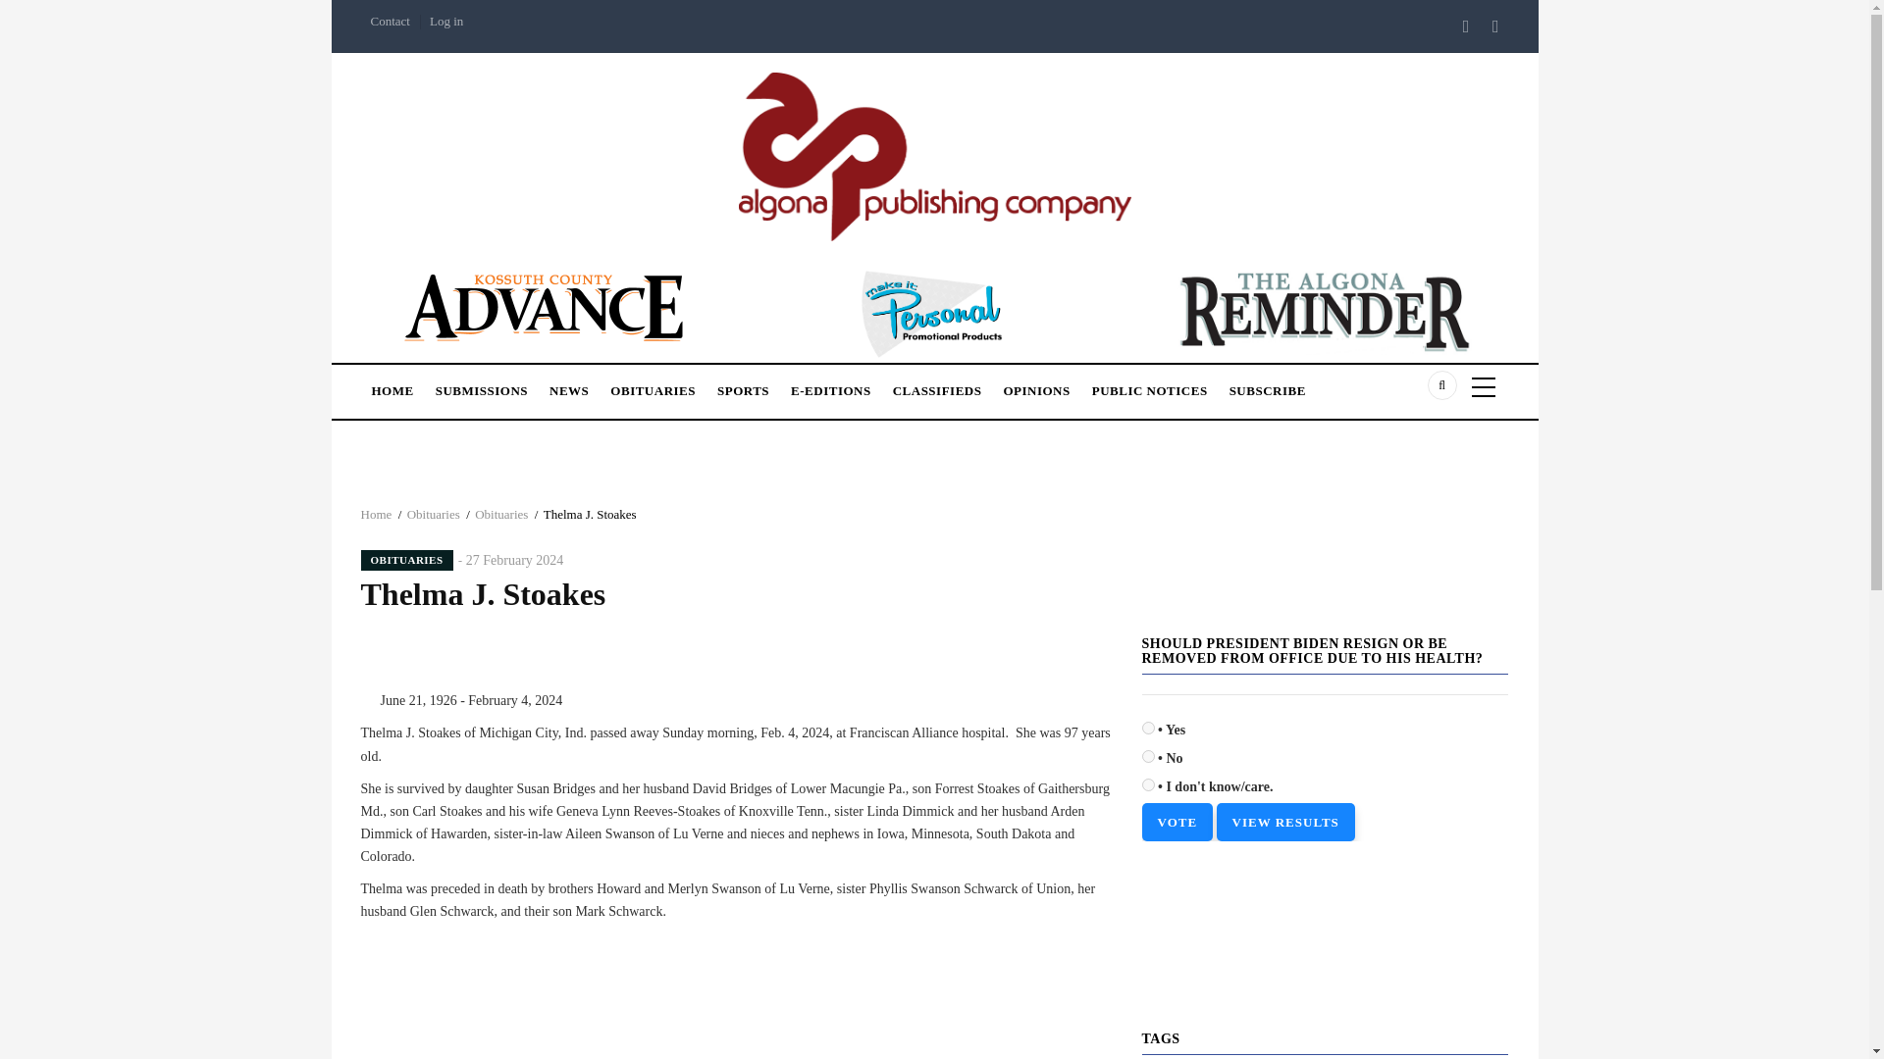 This screenshot has width=1884, height=1059. Describe the element at coordinates (482, 384) in the screenshot. I see `SUBMISSIONS` at that location.